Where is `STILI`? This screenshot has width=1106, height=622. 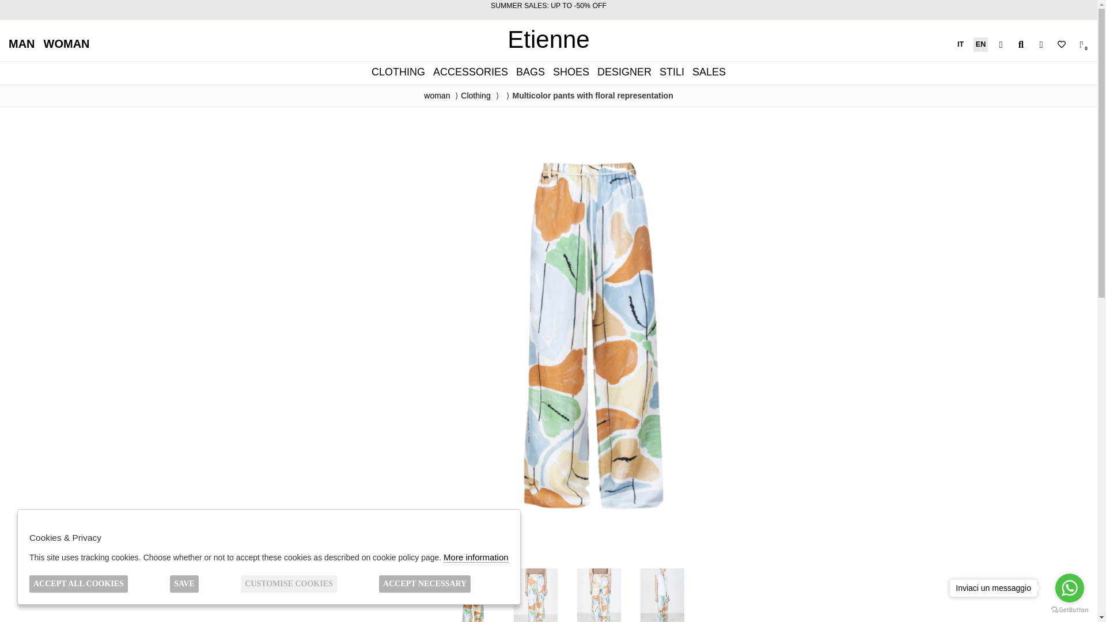
STILI is located at coordinates (672, 71).